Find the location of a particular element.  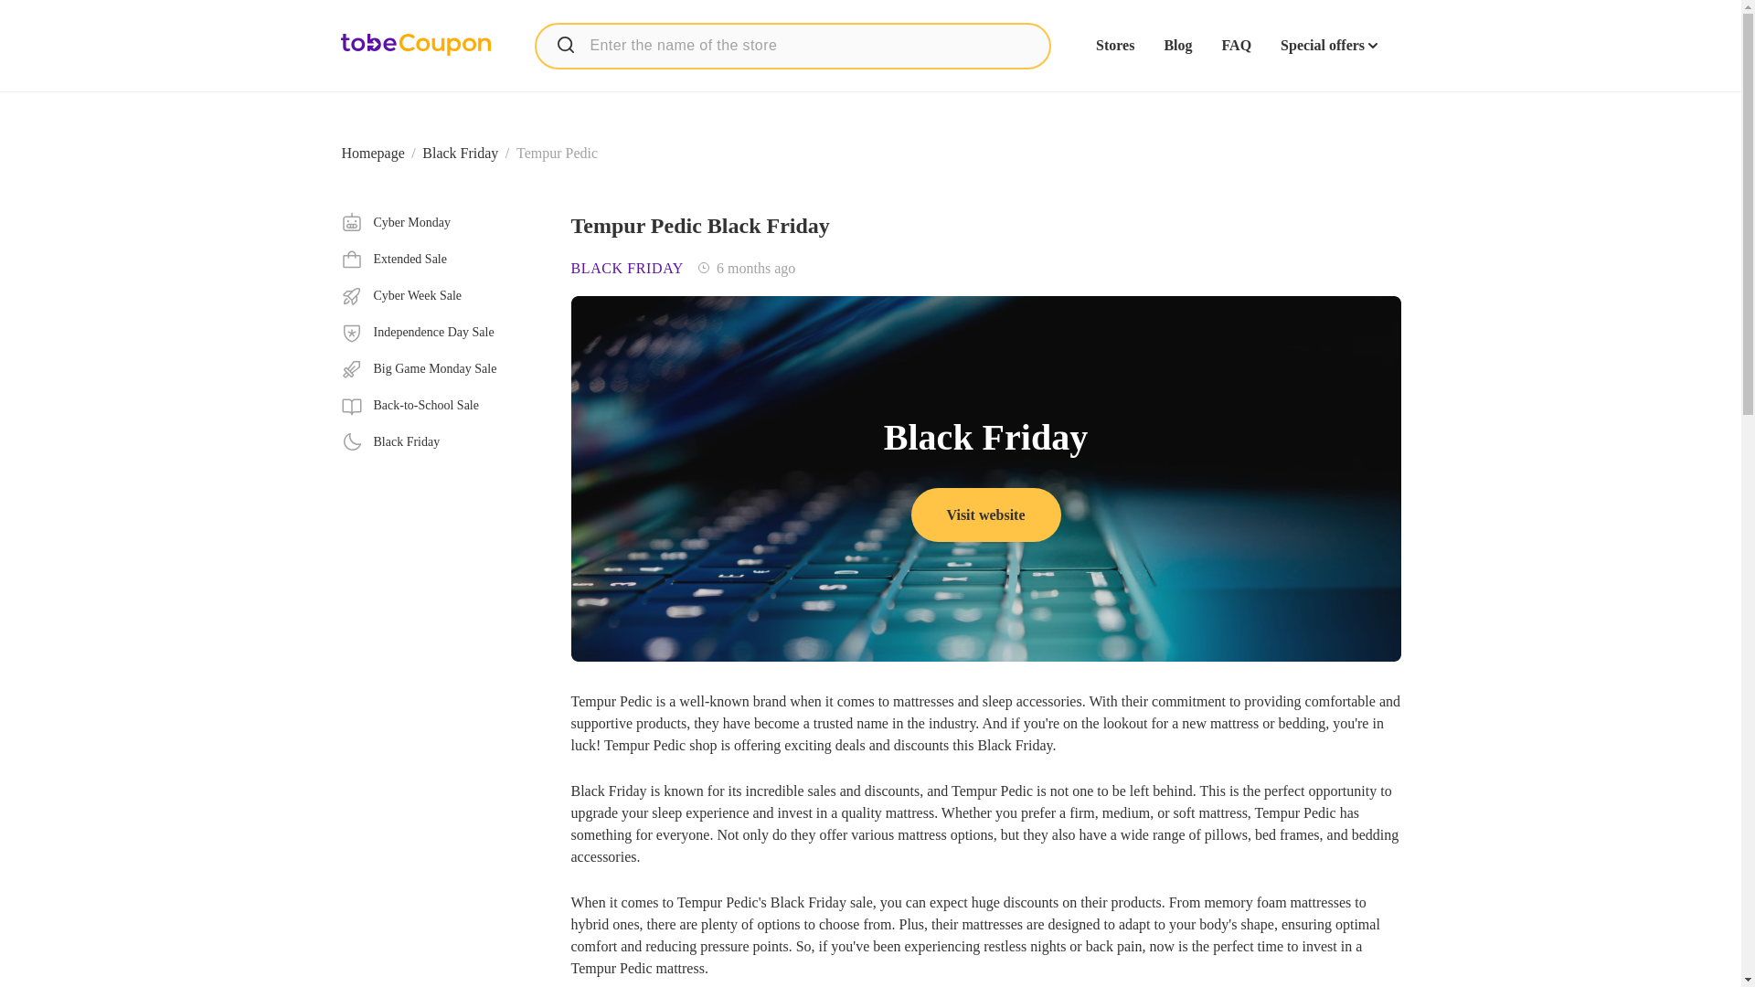

Back-to-School Sale is located at coordinates (441, 406).